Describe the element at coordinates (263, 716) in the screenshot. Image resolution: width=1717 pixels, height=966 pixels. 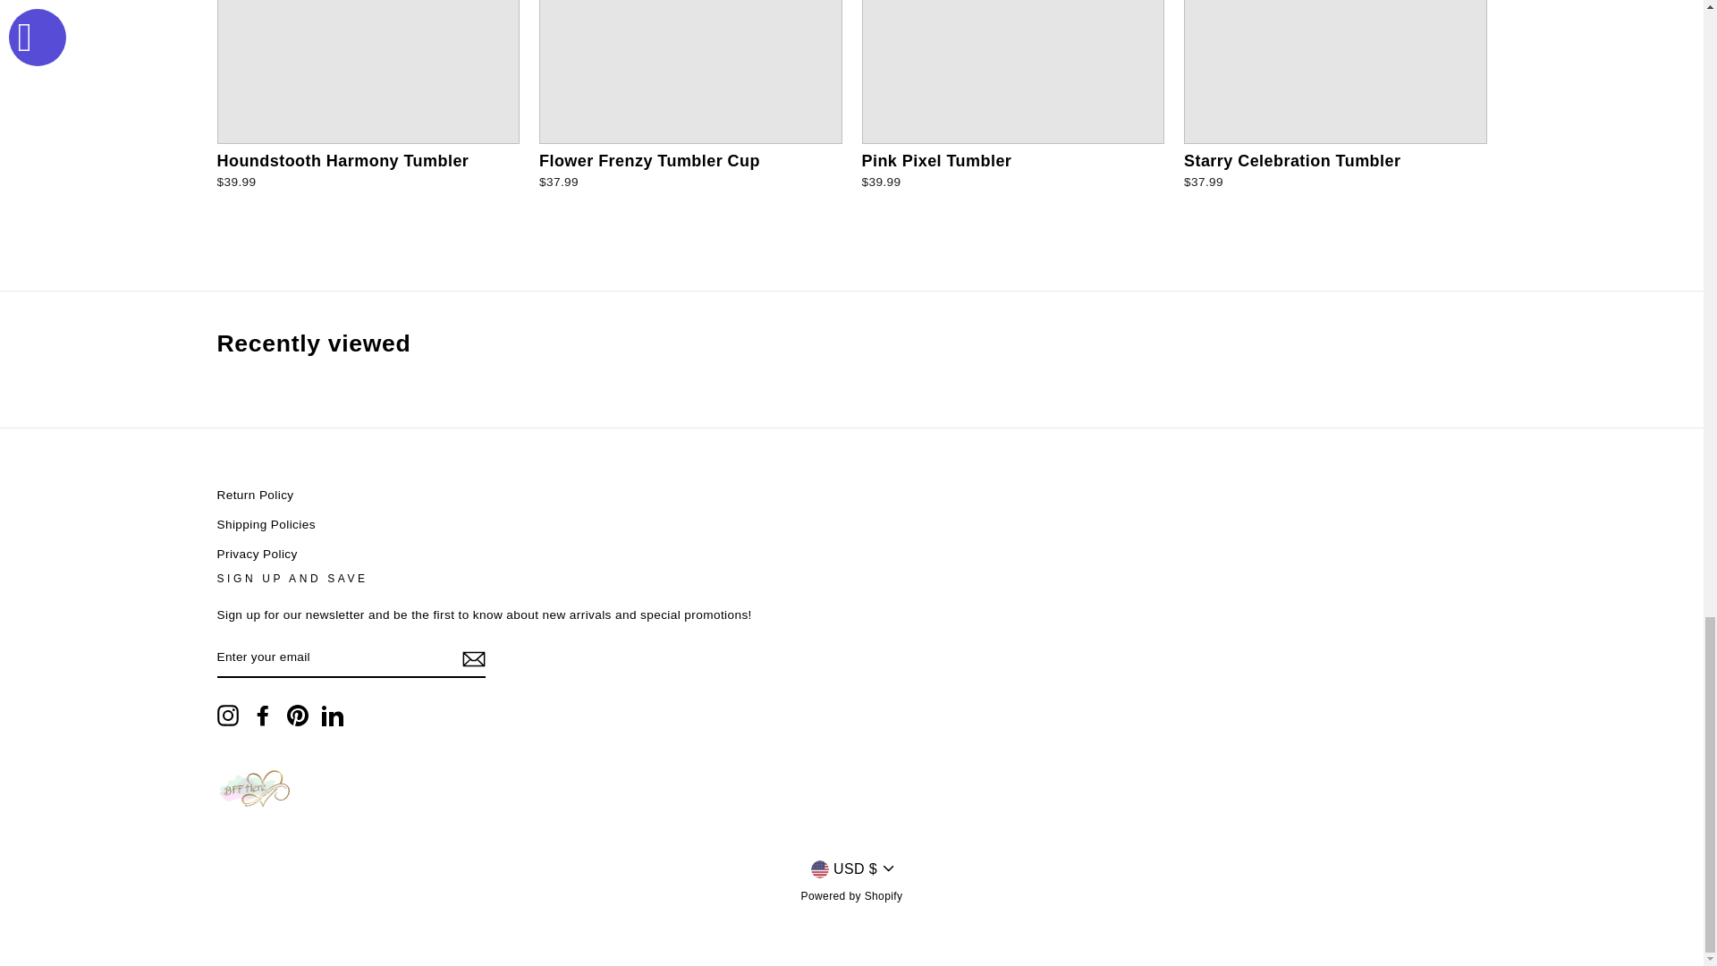
I see `BFF Here on Facebook` at that location.